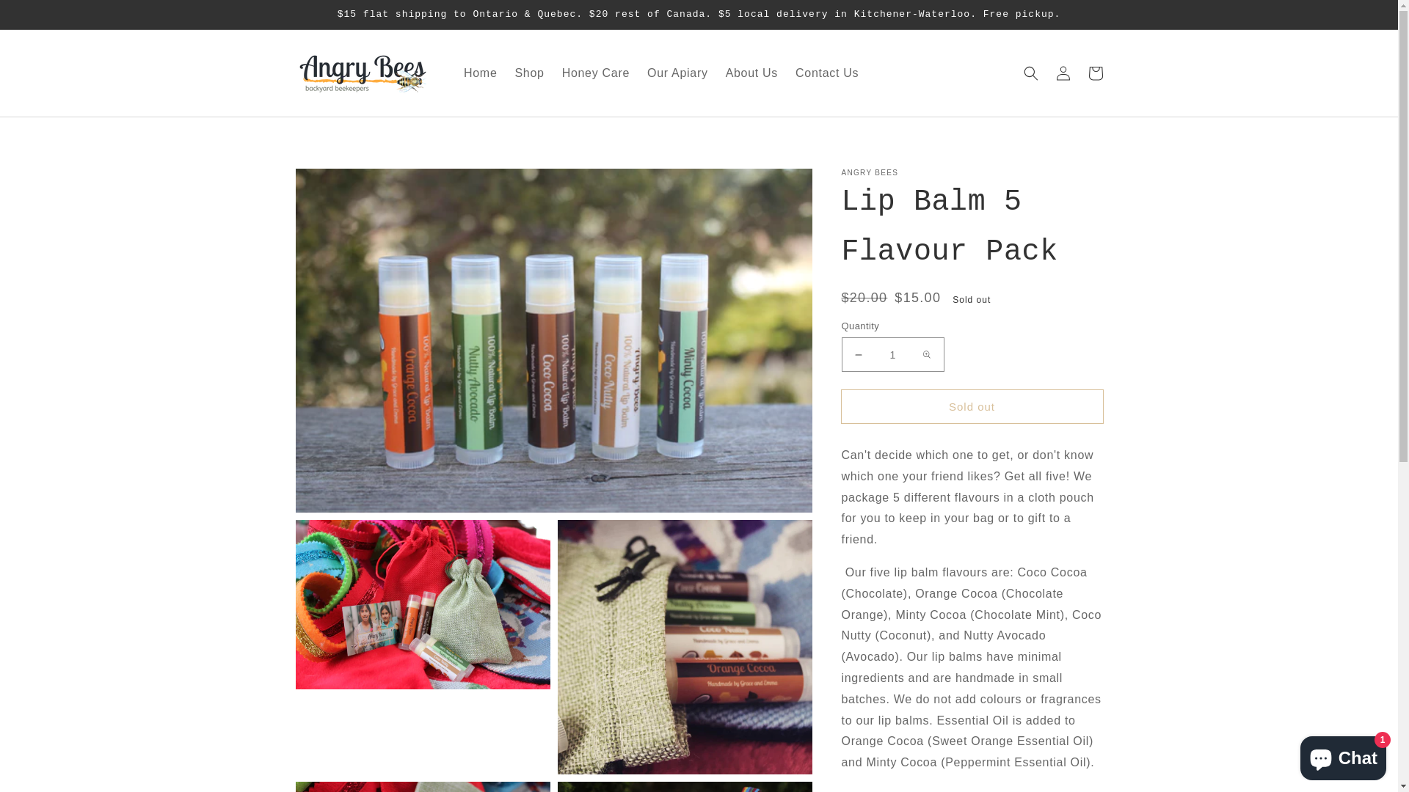 This screenshot has height=792, width=1409. I want to click on Shop, so click(529, 73).